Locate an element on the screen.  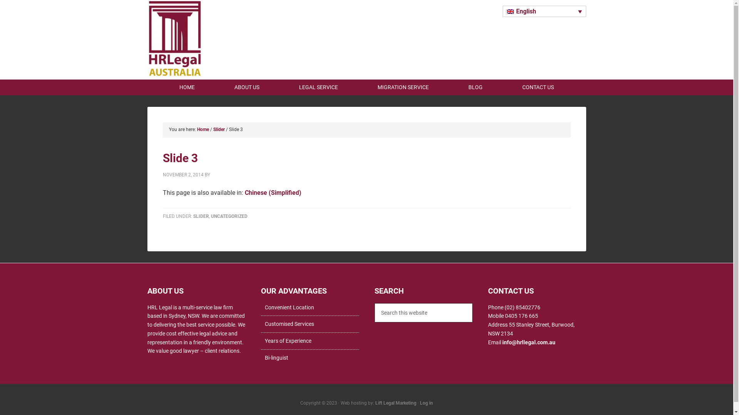
Chinese (Simplified) is located at coordinates (273, 193).